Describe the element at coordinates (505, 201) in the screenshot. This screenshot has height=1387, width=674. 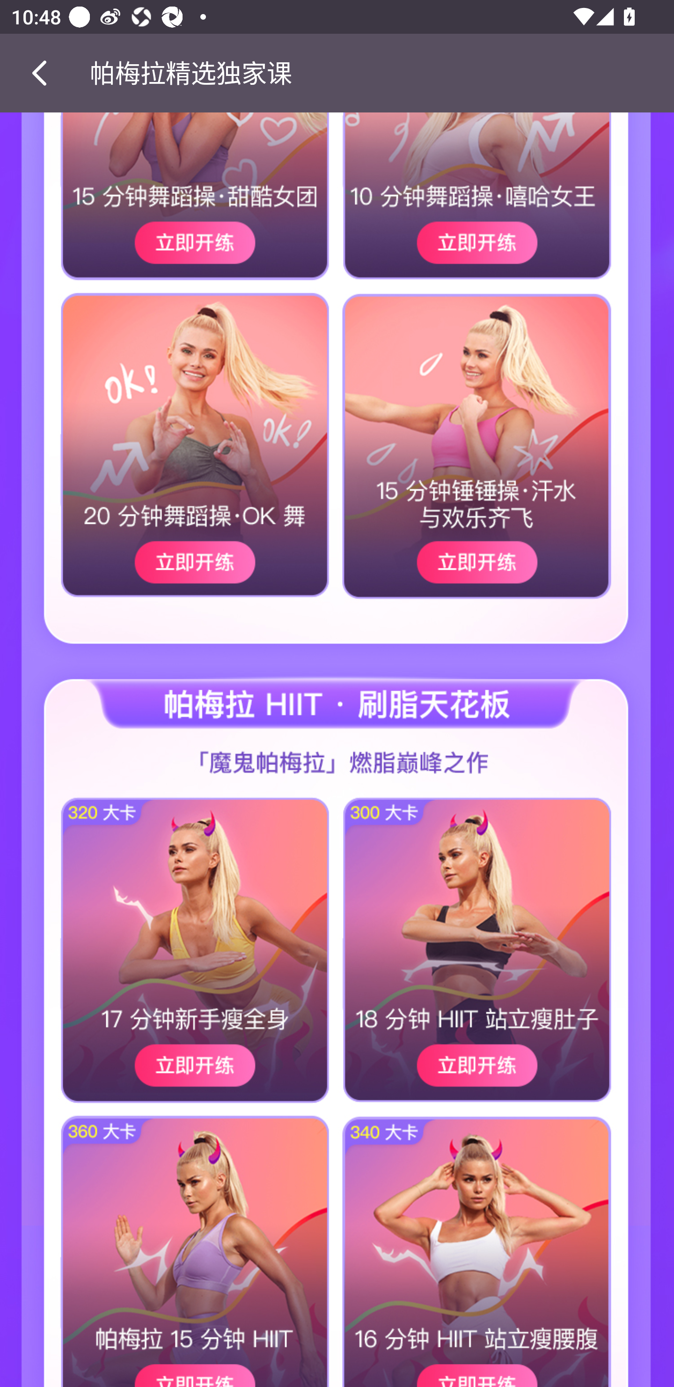
I see `1699844794992_375x361` at that location.